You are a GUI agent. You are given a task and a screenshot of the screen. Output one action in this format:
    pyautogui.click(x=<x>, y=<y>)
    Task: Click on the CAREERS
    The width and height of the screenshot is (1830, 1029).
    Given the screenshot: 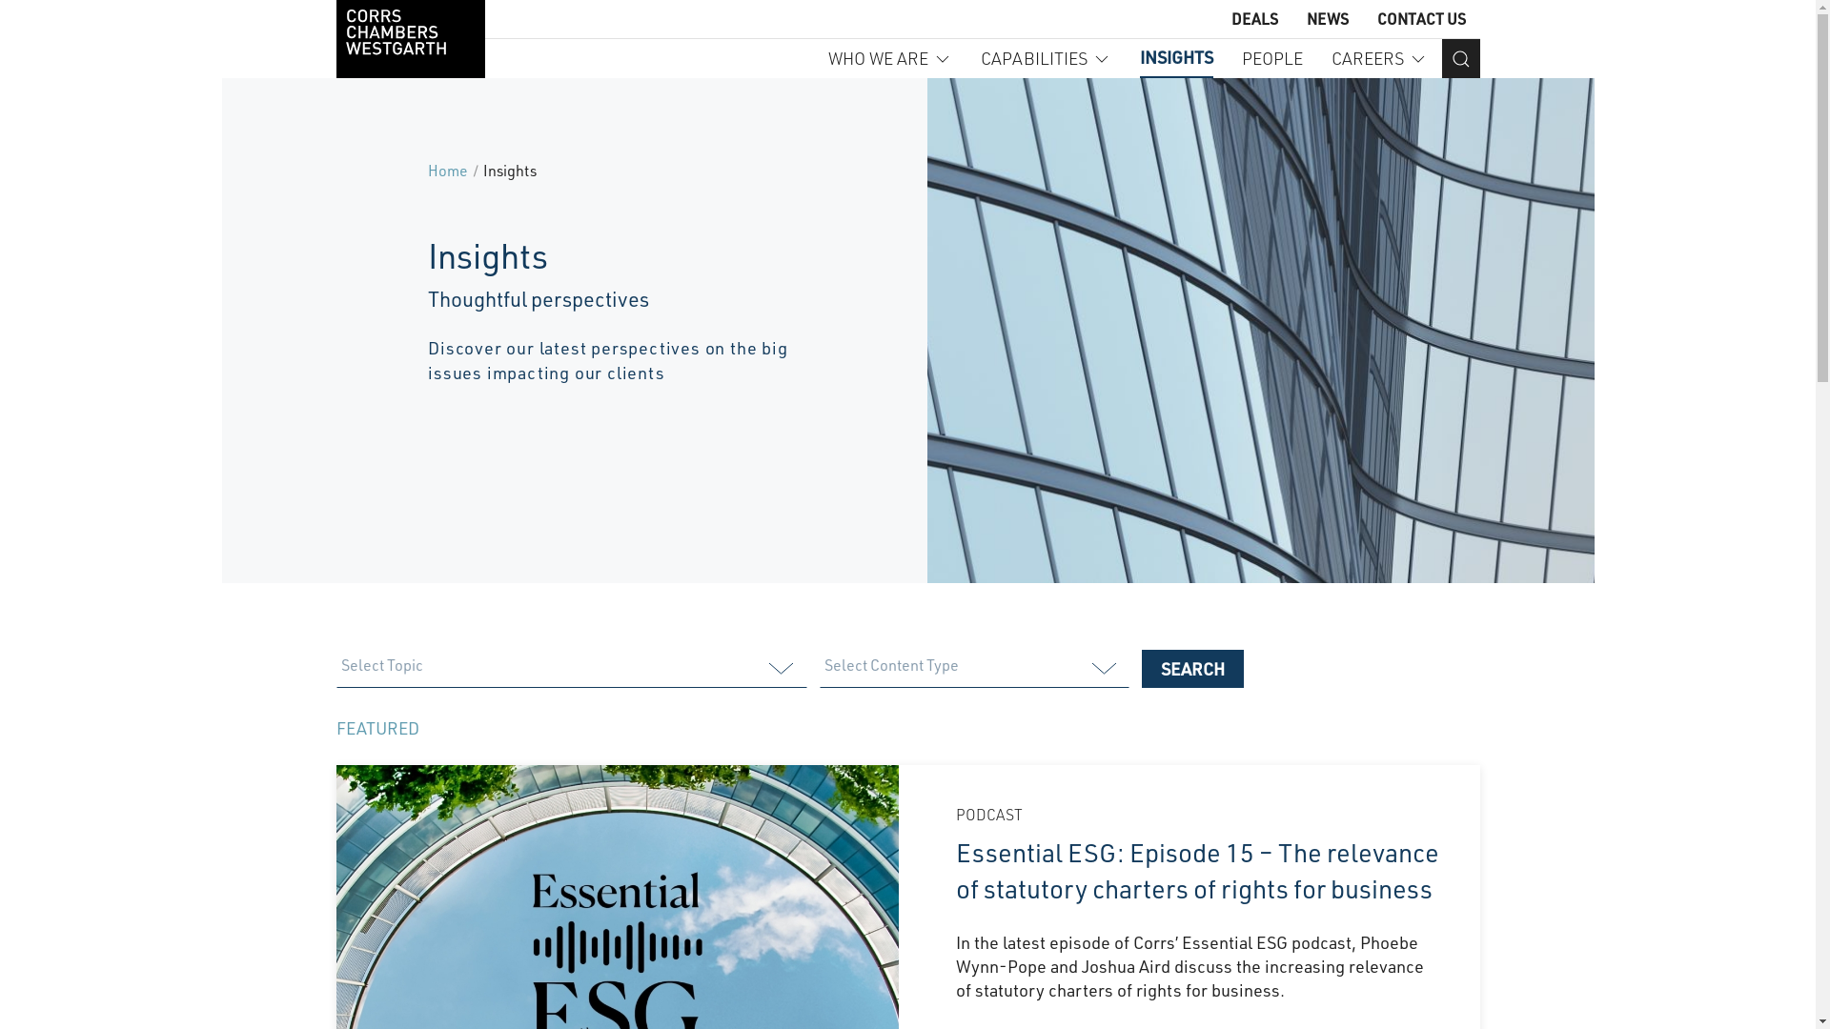 What is the action you would take?
    pyautogui.click(x=1378, y=59)
    